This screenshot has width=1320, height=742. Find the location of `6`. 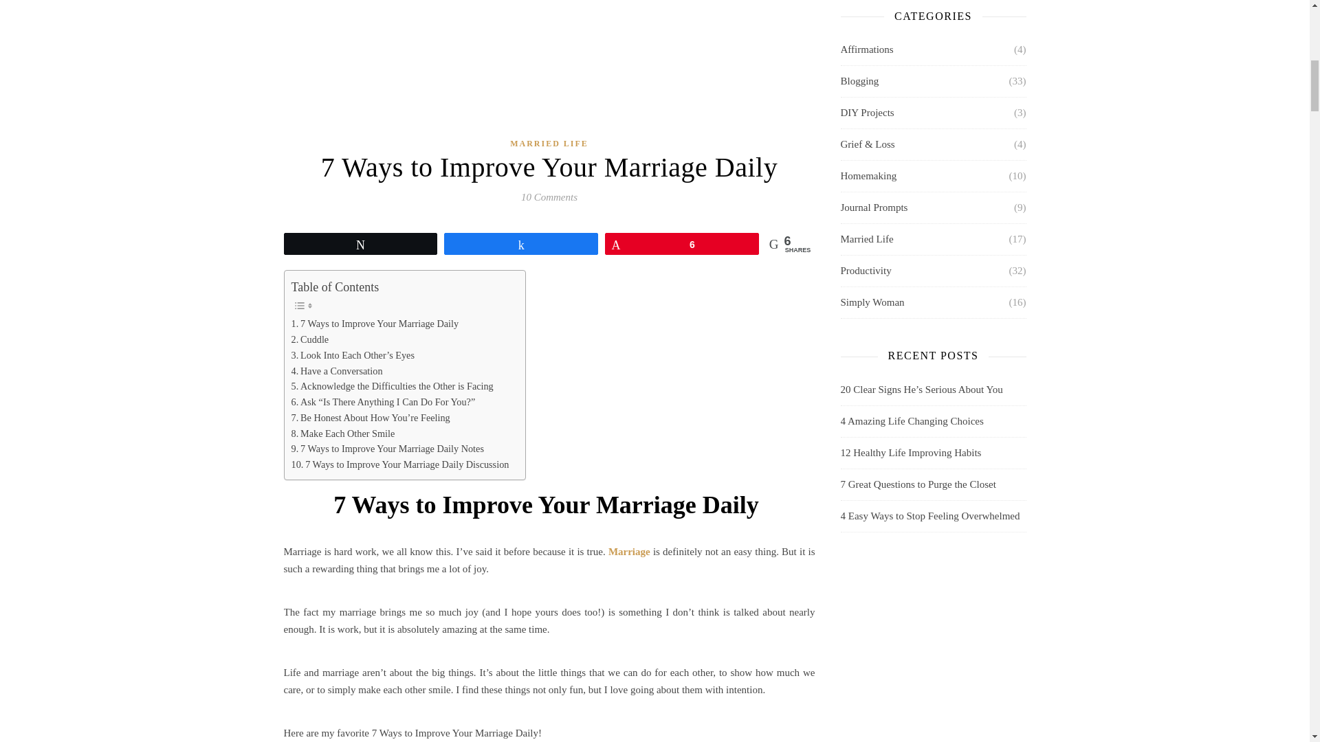

6 is located at coordinates (682, 244).